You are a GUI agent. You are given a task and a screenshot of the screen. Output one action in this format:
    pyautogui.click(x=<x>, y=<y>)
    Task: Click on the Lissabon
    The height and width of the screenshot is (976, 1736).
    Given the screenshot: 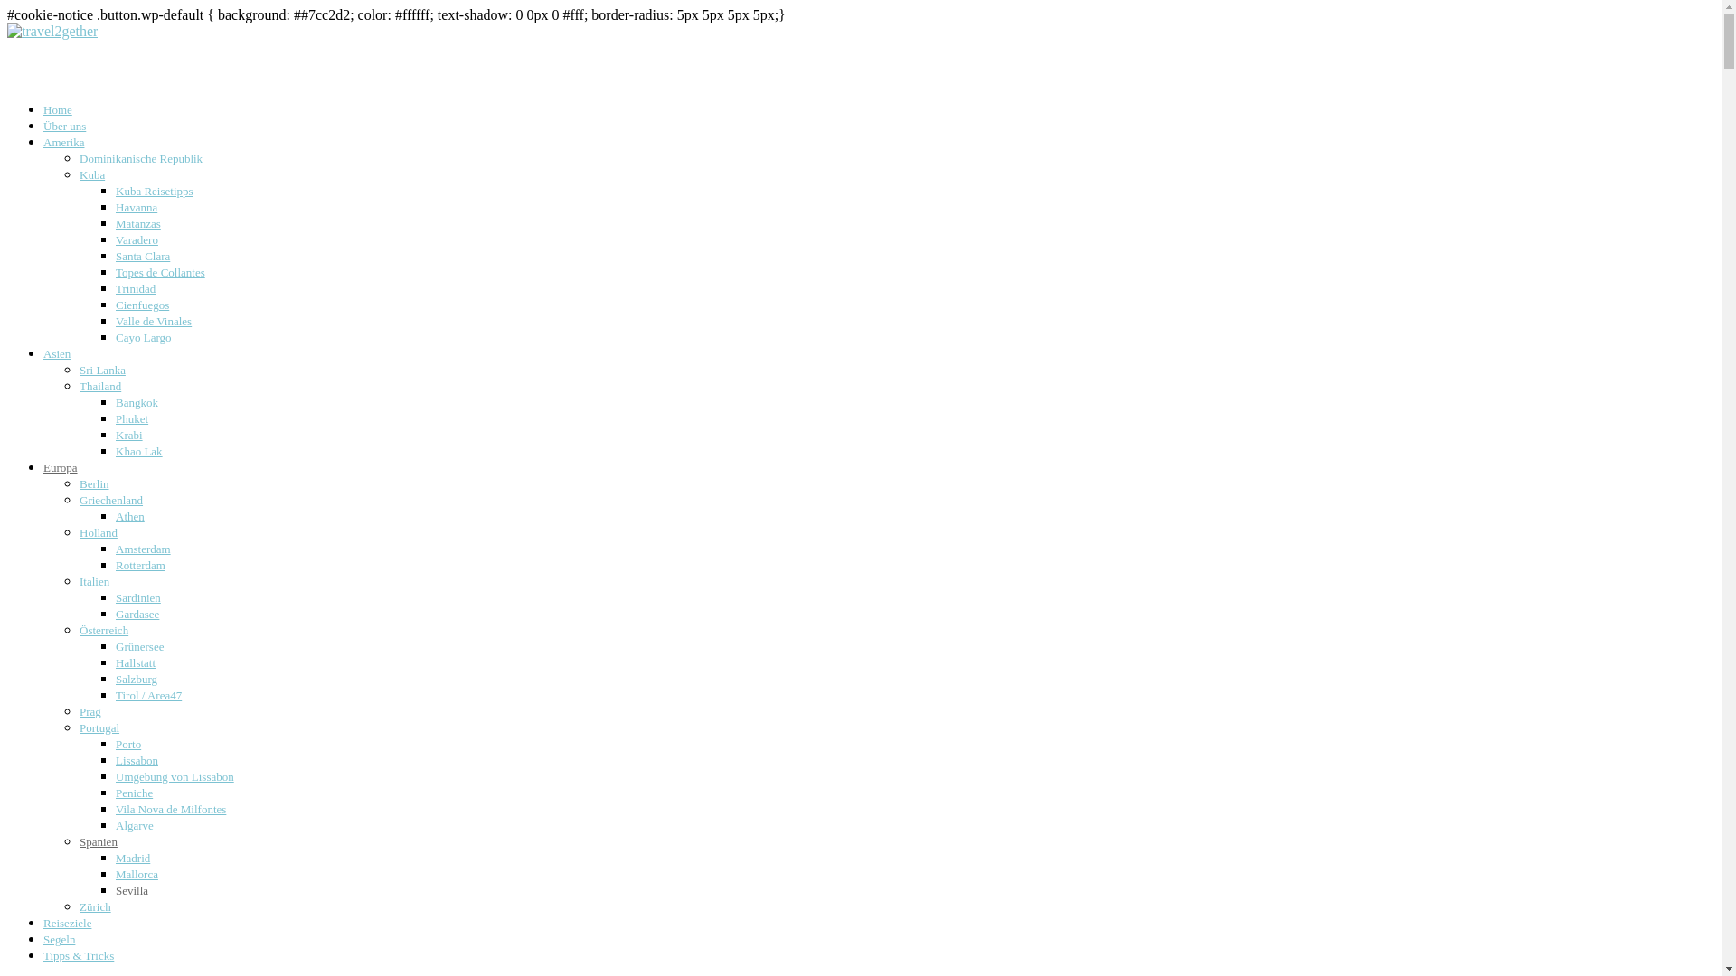 What is the action you would take?
    pyautogui.click(x=137, y=761)
    